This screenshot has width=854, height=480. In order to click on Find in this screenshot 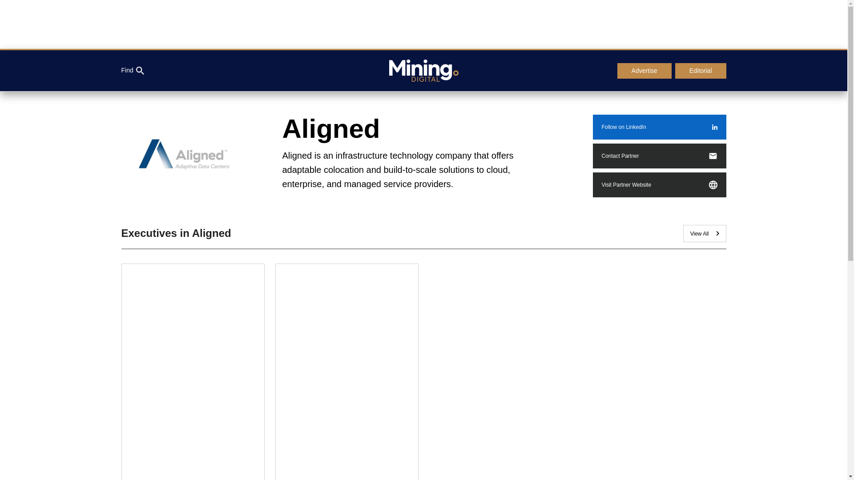, I will do `click(132, 71)`.